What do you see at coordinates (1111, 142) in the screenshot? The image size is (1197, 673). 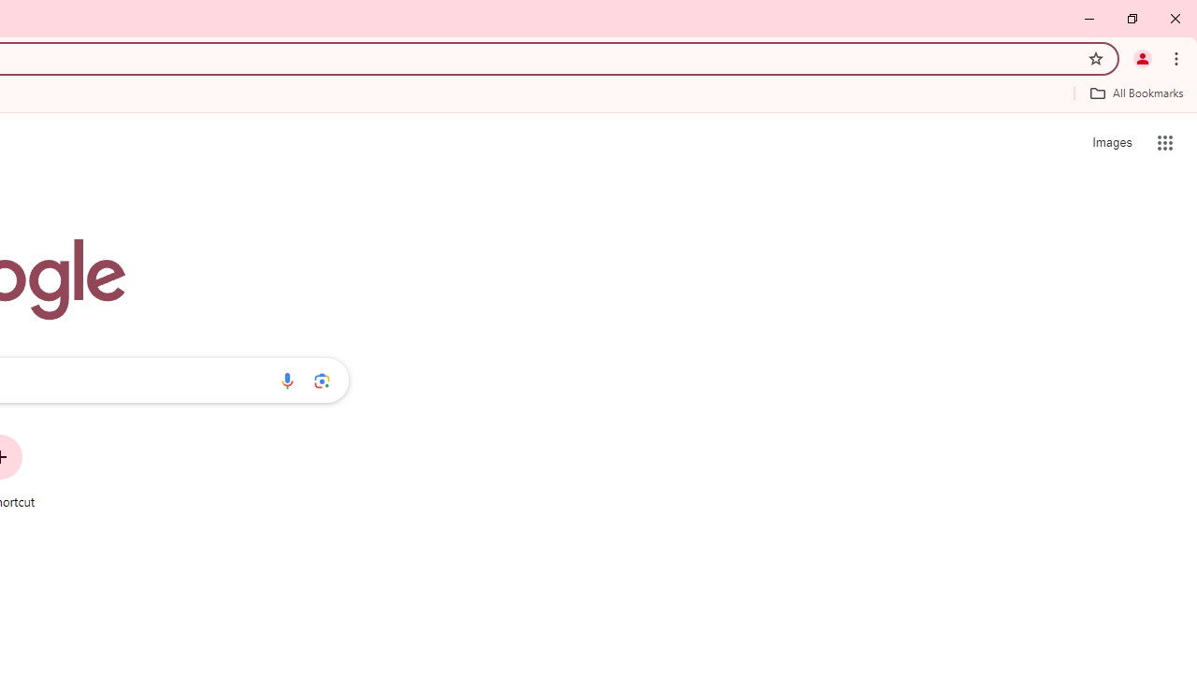 I see `Search for Images ` at bounding box center [1111, 142].